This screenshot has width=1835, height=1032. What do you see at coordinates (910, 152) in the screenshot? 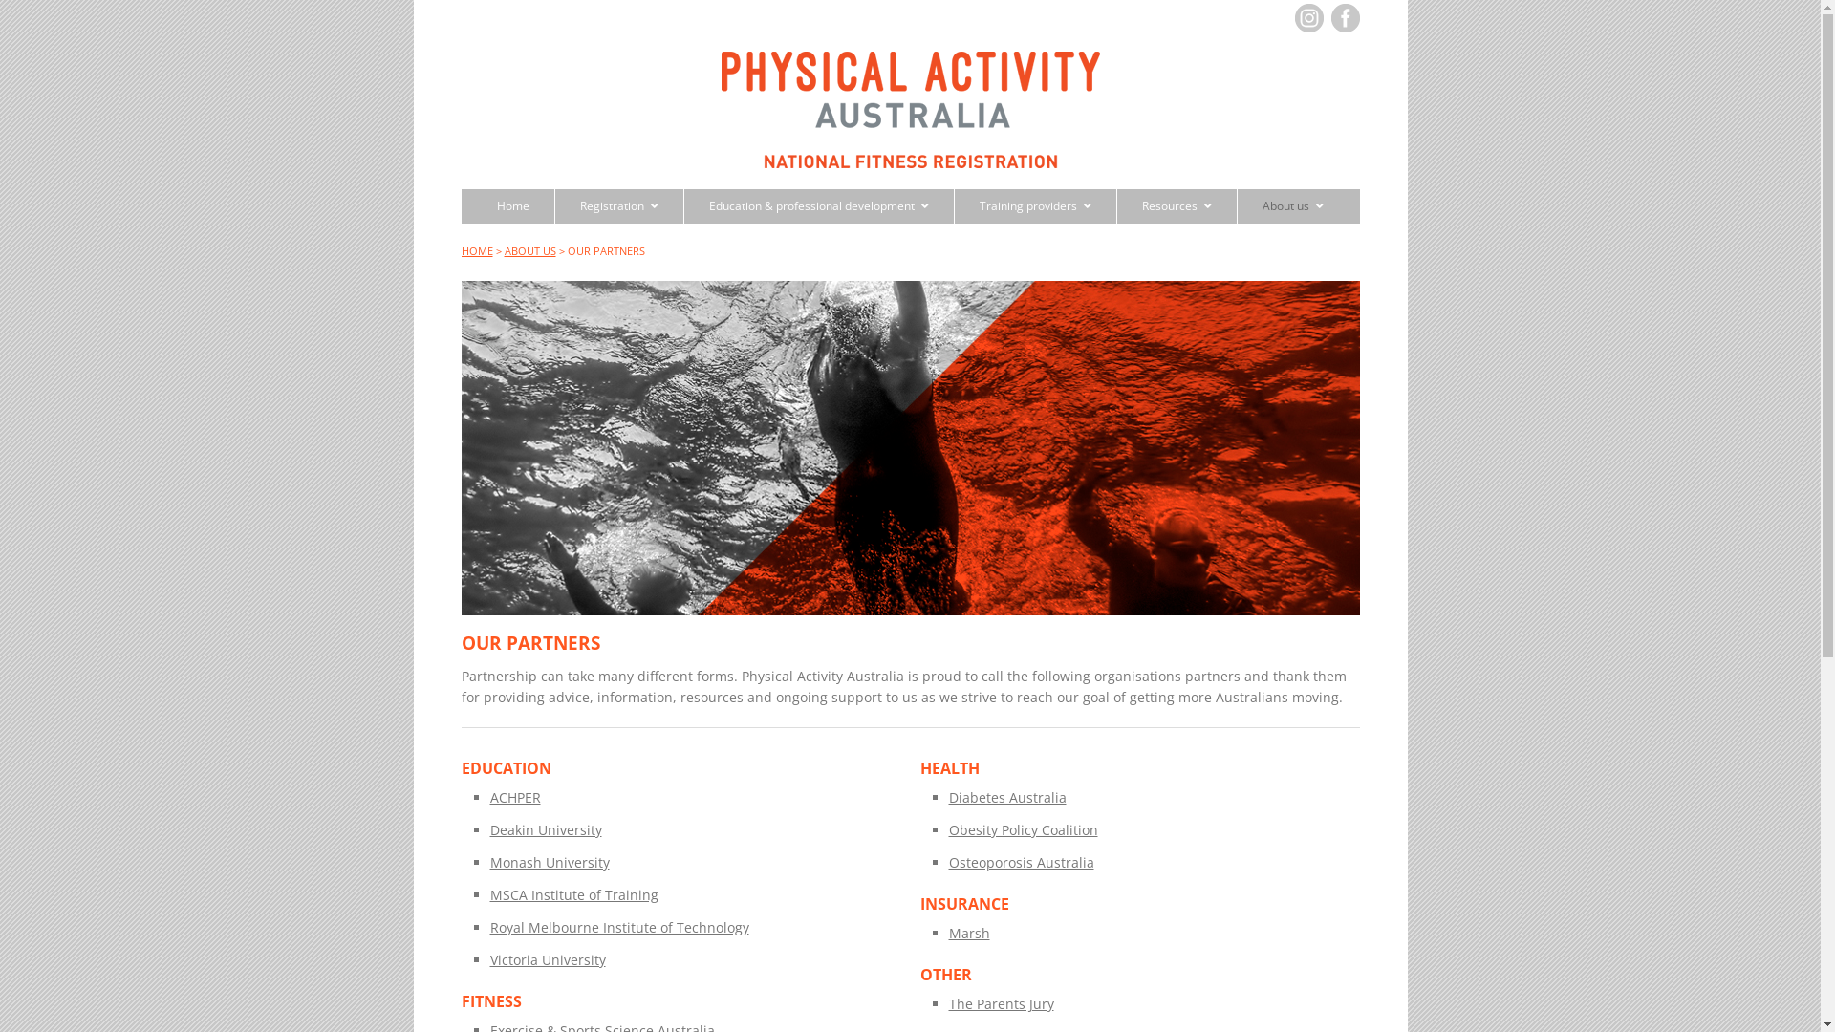
I see `Physical Activity Australia` at bounding box center [910, 152].